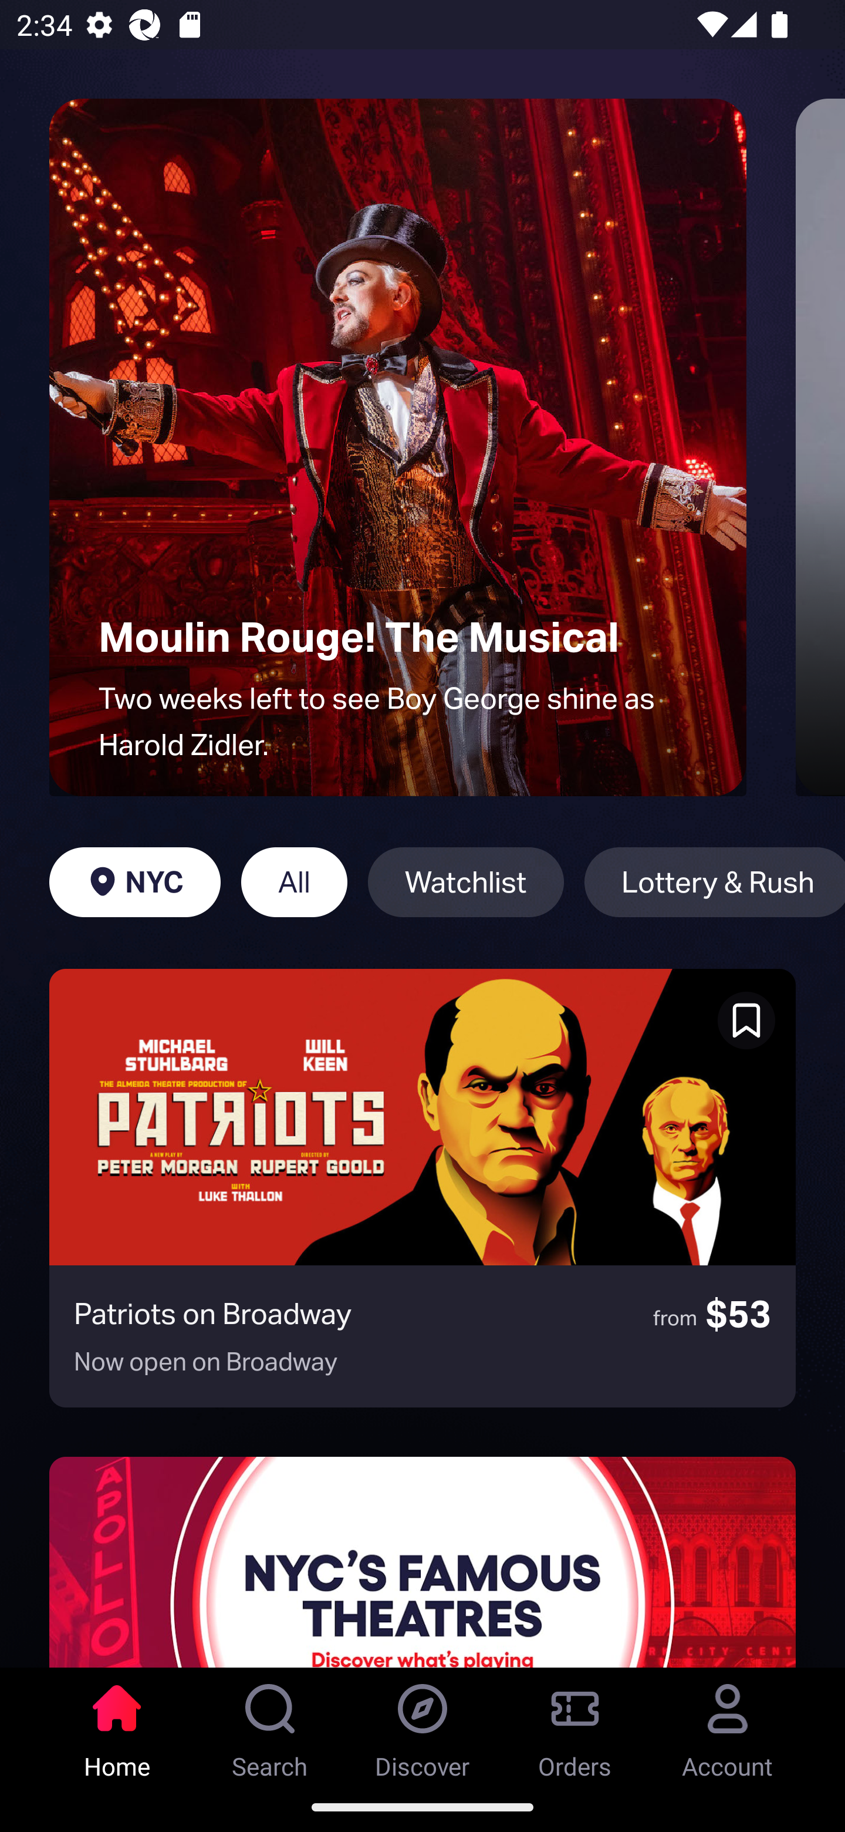 The width and height of the screenshot is (845, 1832). I want to click on All, so click(293, 882).